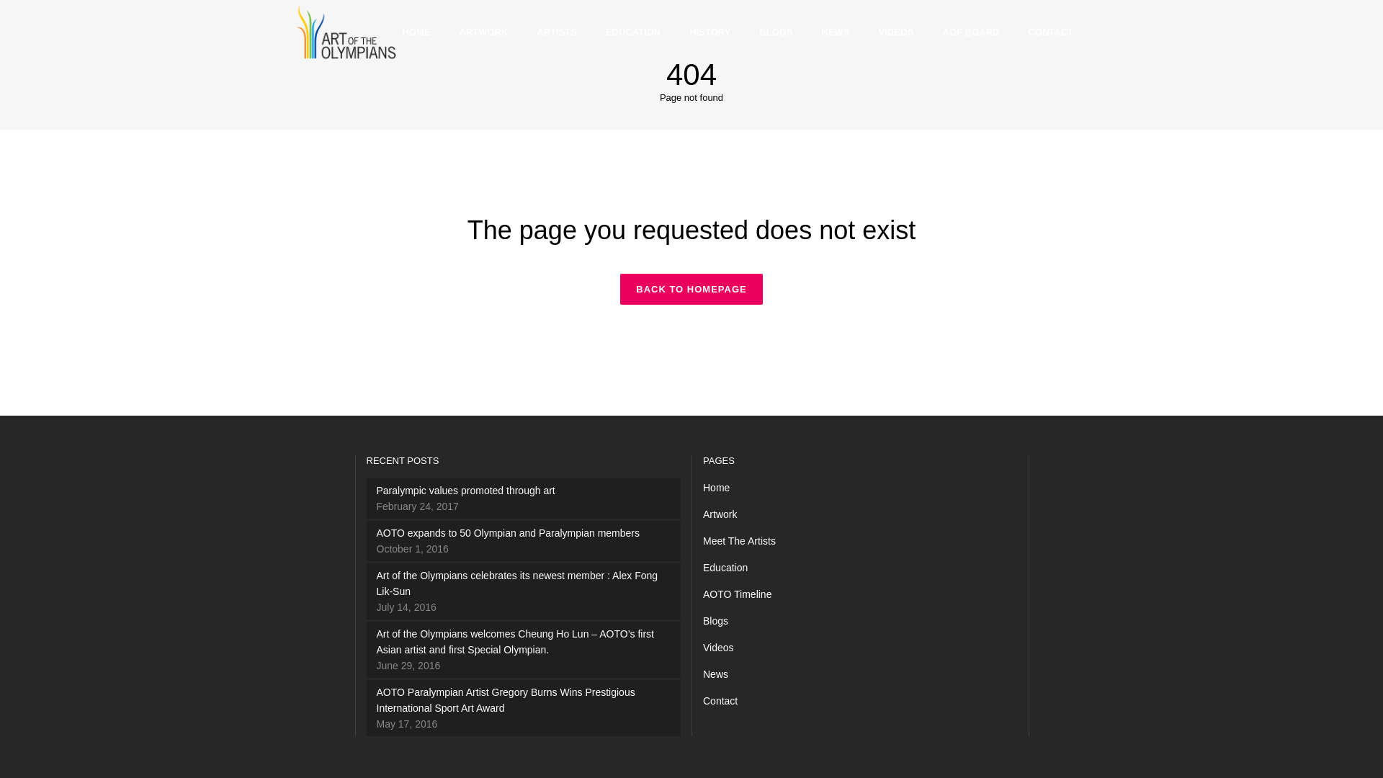 Image resolution: width=1383 pixels, height=778 pixels. I want to click on ARTWORK, so click(483, 32).